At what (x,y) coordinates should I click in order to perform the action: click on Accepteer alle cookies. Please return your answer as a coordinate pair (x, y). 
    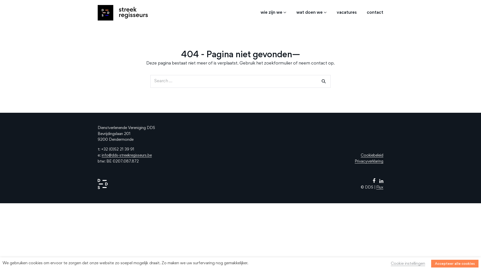
    Looking at the image, I should click on (455, 263).